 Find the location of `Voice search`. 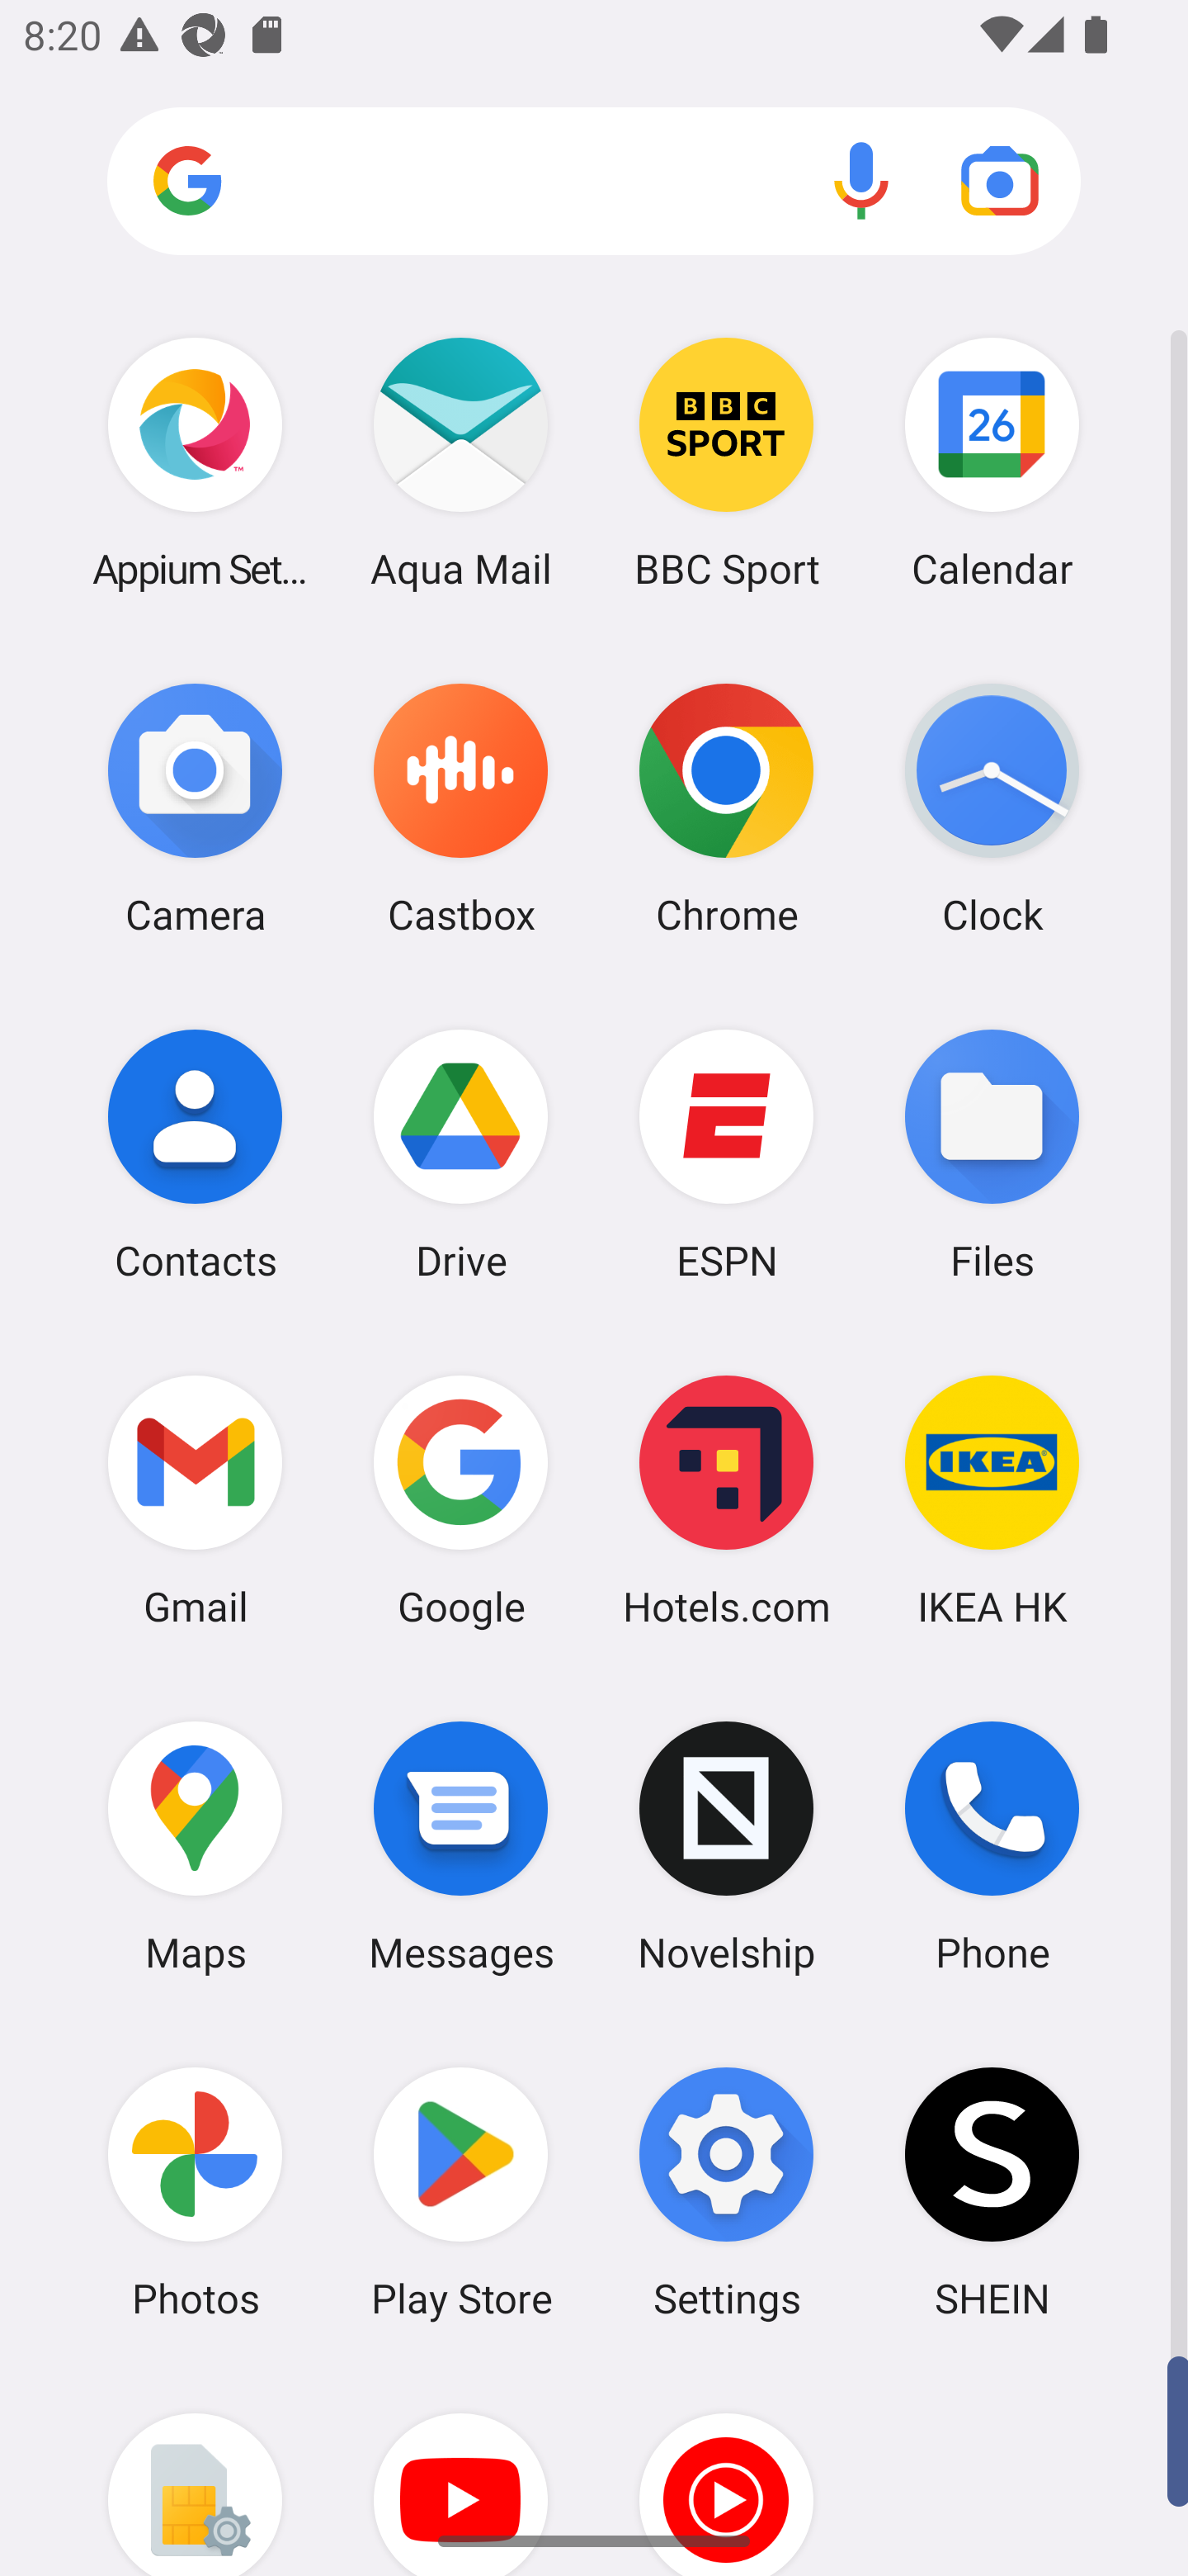

Voice search is located at coordinates (861, 180).